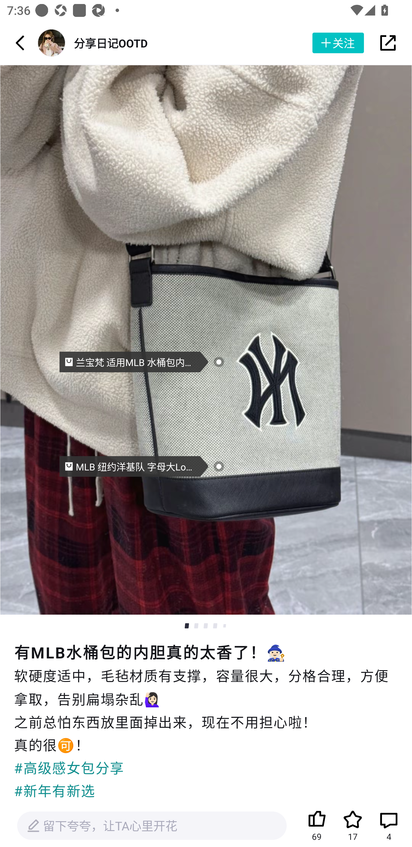 Image resolution: width=412 pixels, height=847 pixels. Describe the element at coordinates (134, 362) in the screenshot. I see `兰宝梵 适用MLB 水桶包内胆收纳内衬袋包撑单买 毛毡 包周边 男女同款情侣款 黑色 ` at that location.